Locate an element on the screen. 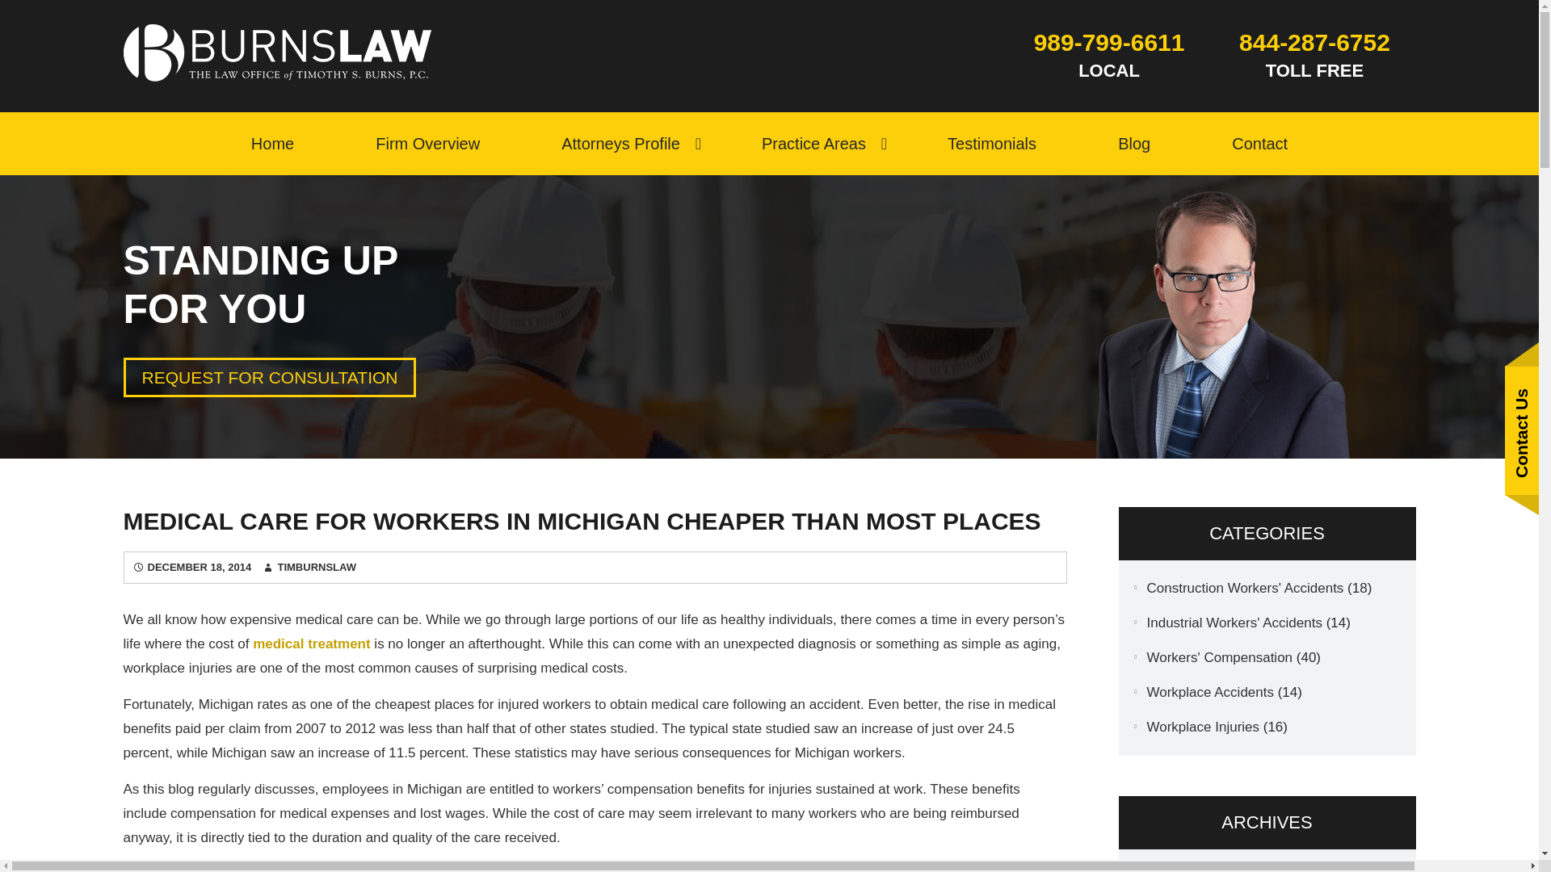 This screenshot has height=872, width=1551. REQUEST FOR CONSULTATION is located at coordinates (268, 377).